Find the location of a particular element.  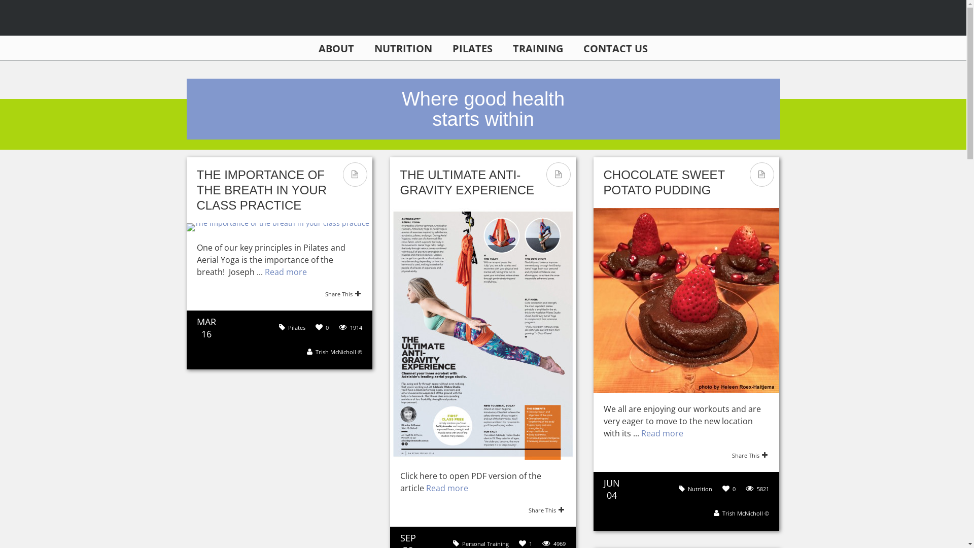

Personal Training is located at coordinates (485, 544).